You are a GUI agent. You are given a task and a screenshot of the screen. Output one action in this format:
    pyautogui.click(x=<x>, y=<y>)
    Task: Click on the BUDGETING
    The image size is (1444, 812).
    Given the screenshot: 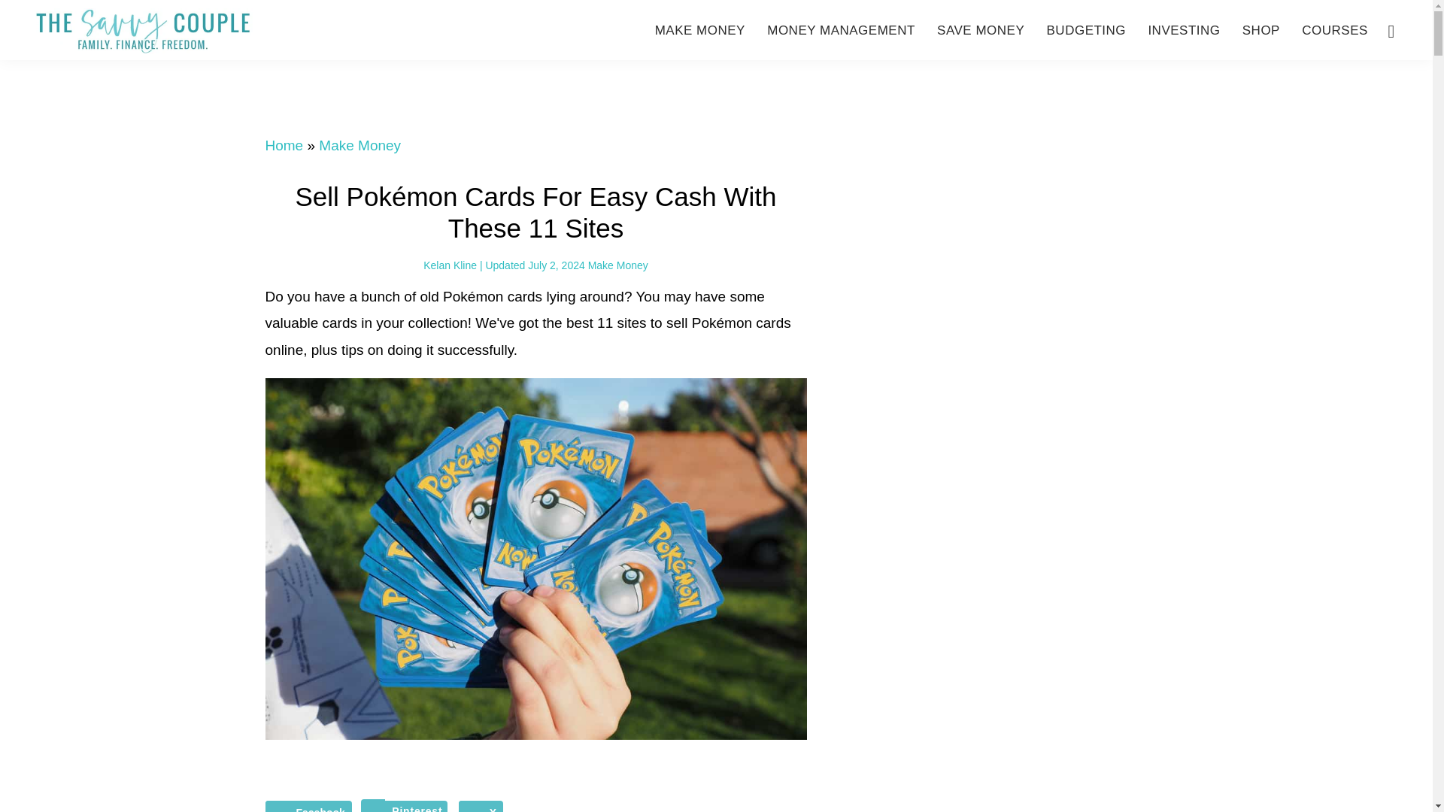 What is the action you would take?
    pyautogui.click(x=1086, y=30)
    